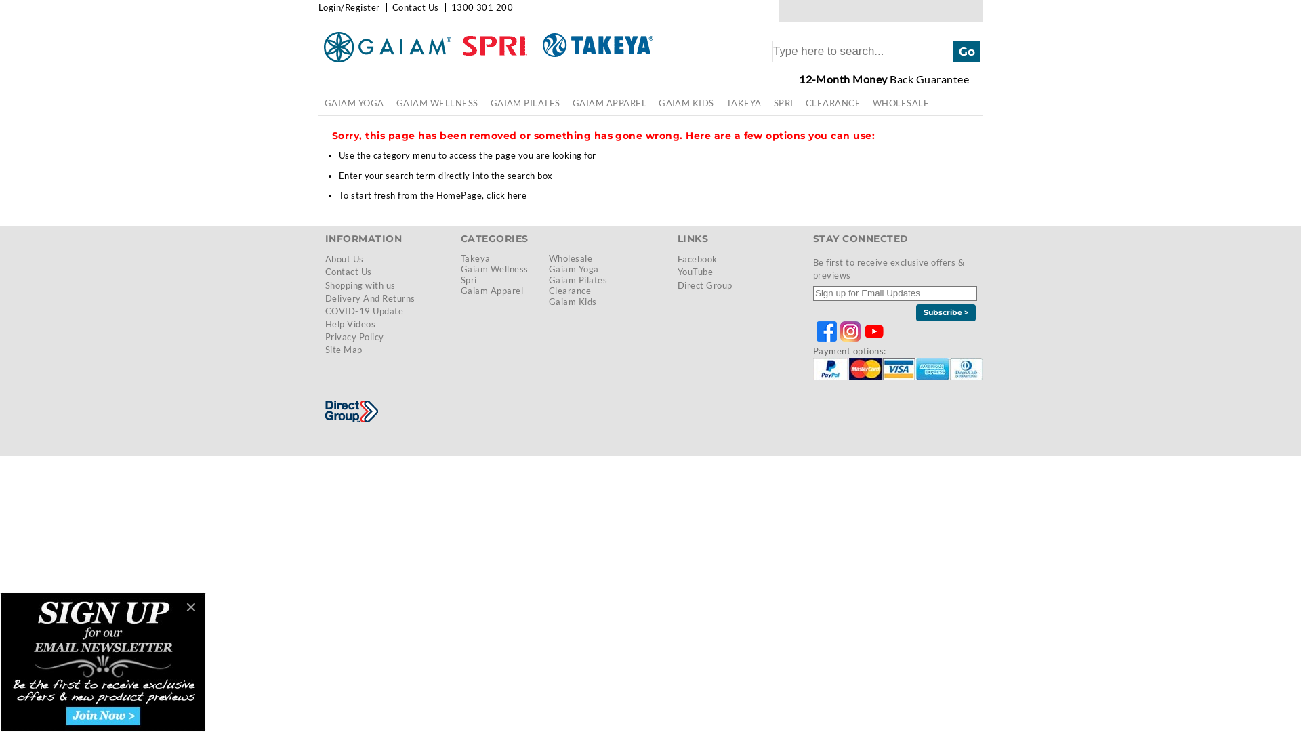 This screenshot has height=732, width=1301. I want to click on Gaiam Pilates, so click(578, 280).